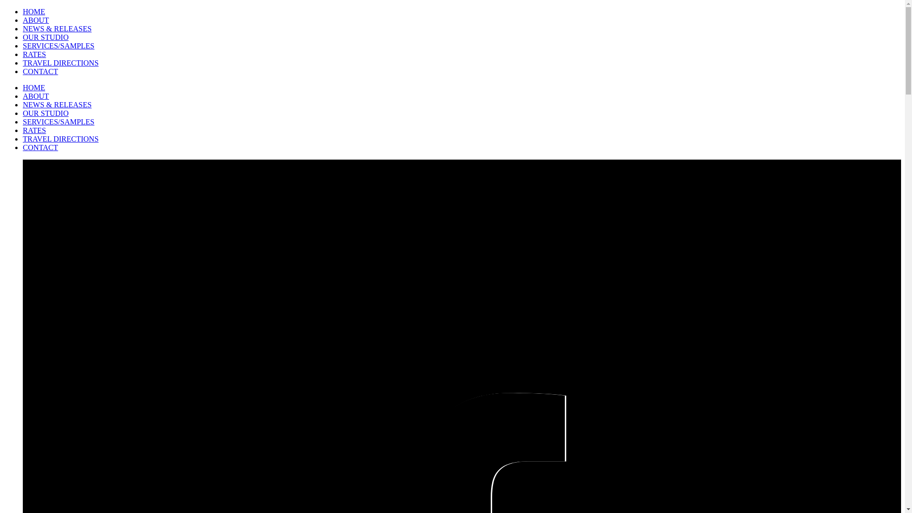 This screenshot has height=513, width=912. I want to click on NEWS & RELEASES, so click(57, 104).